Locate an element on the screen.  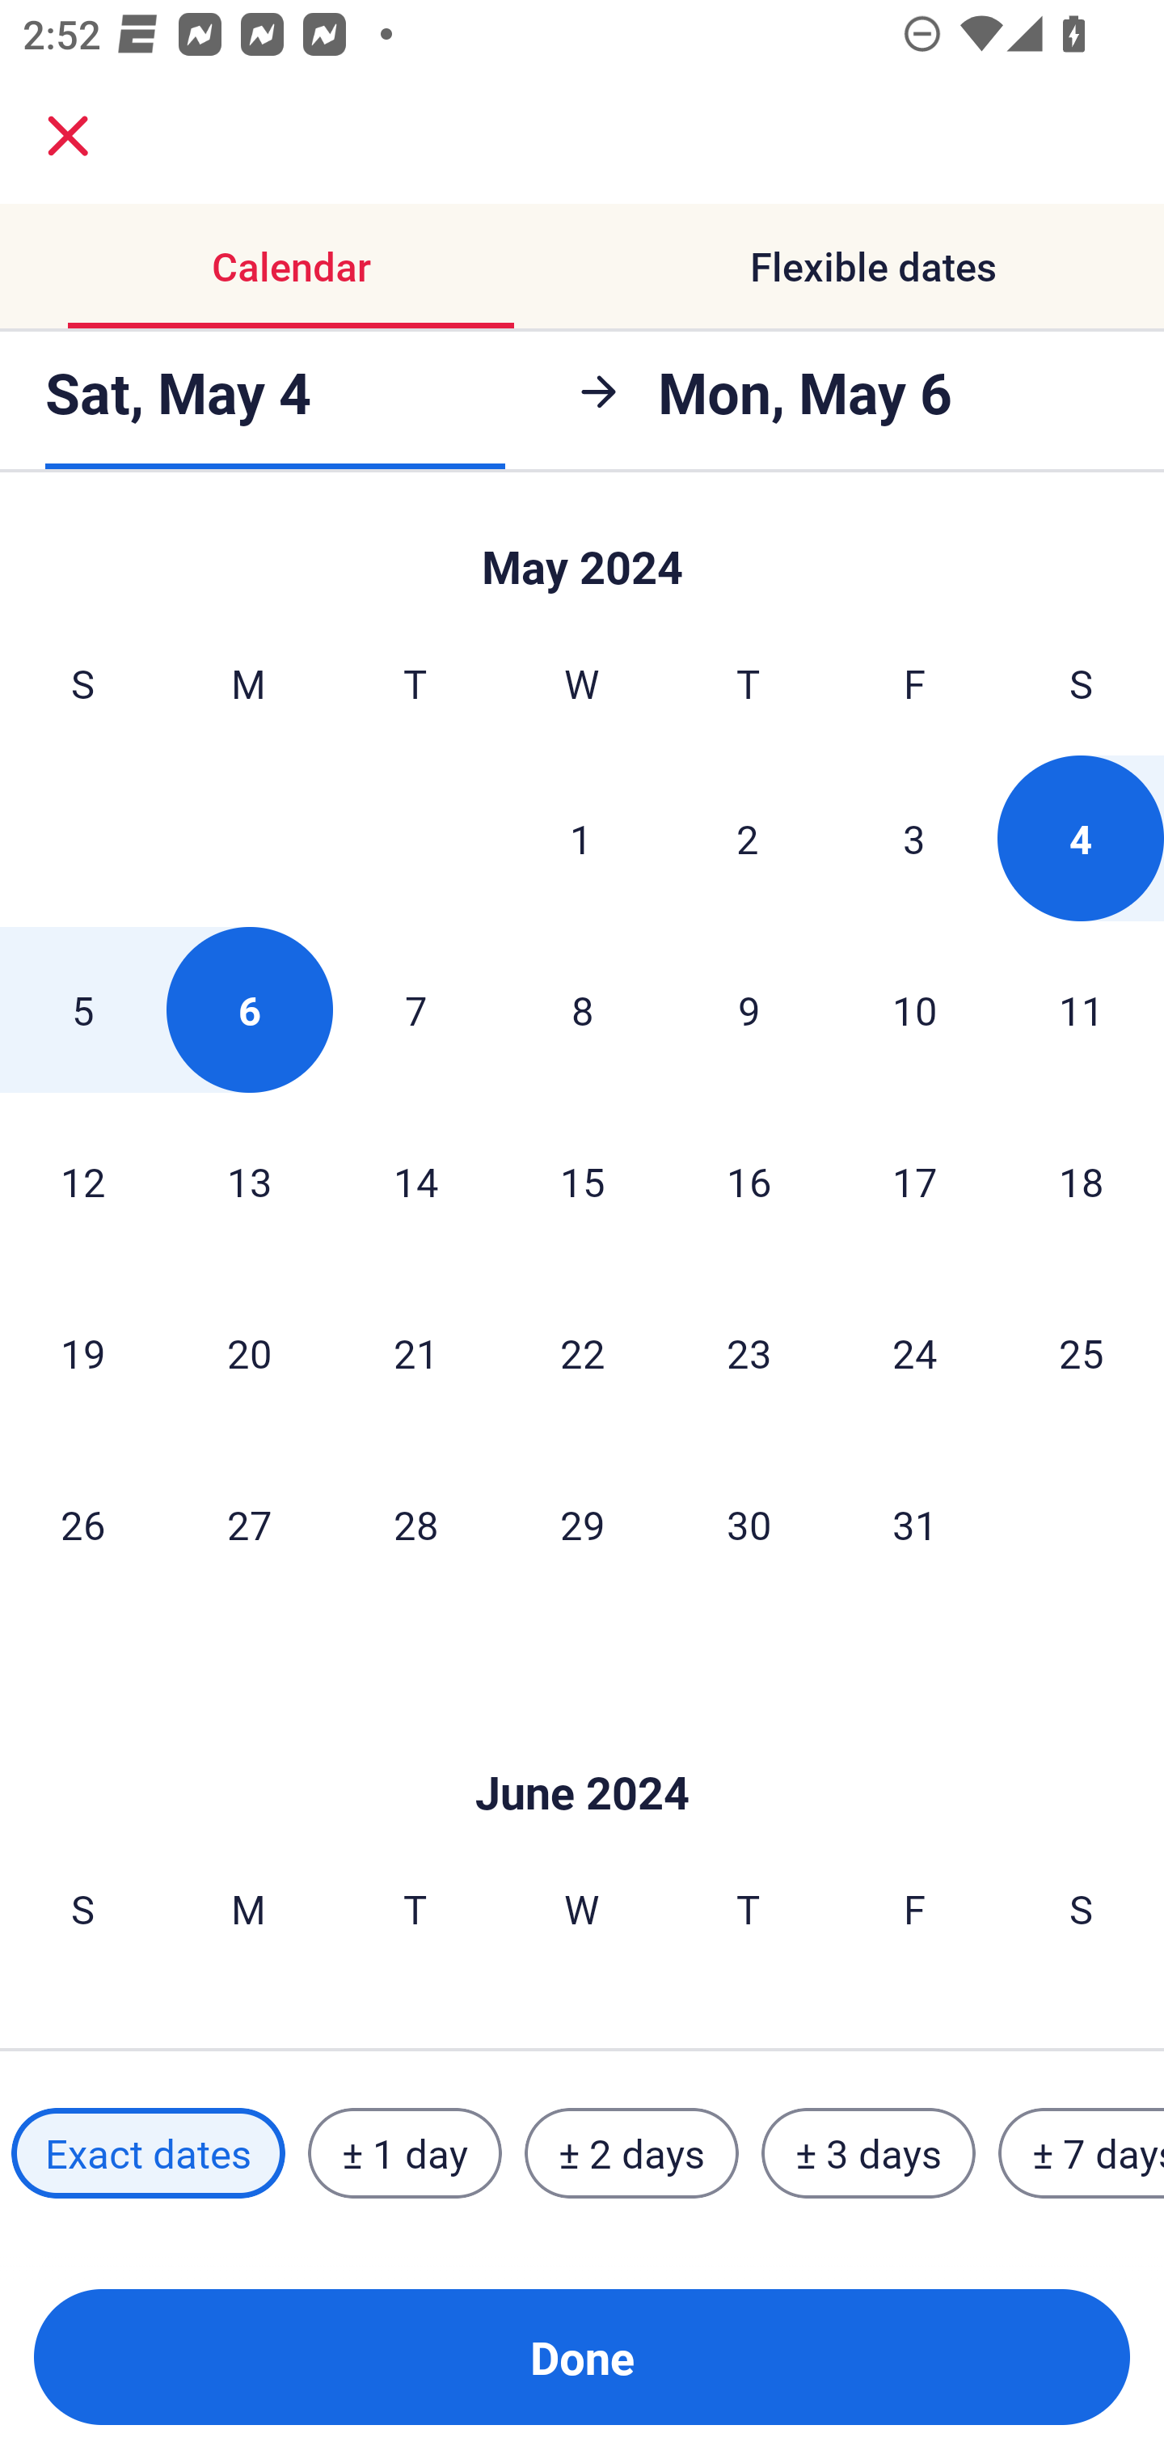
31 Friday, May 31, 2024 is located at coordinates (915, 1524).